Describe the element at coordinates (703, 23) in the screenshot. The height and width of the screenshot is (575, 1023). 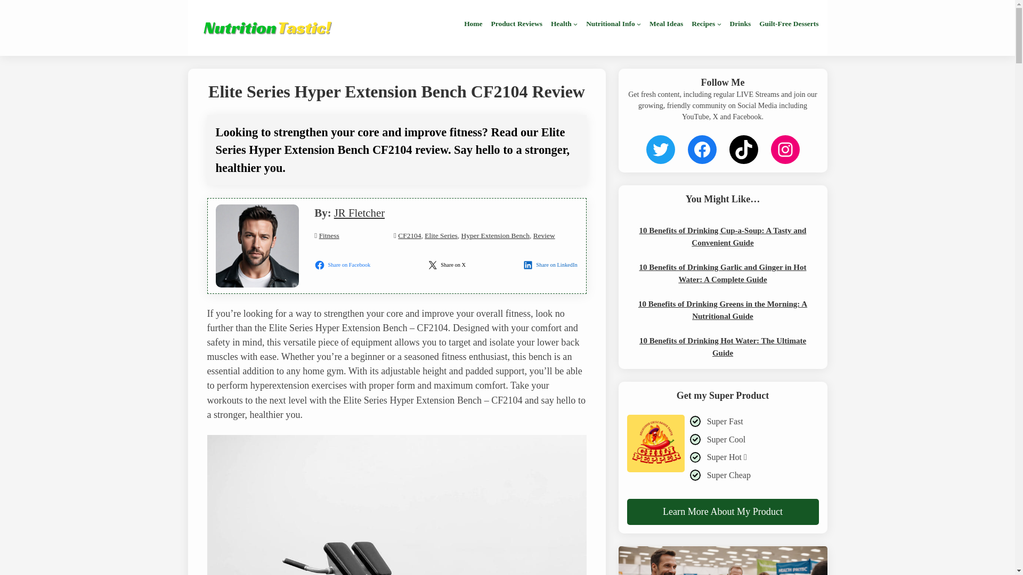
I see `Recipes` at that location.